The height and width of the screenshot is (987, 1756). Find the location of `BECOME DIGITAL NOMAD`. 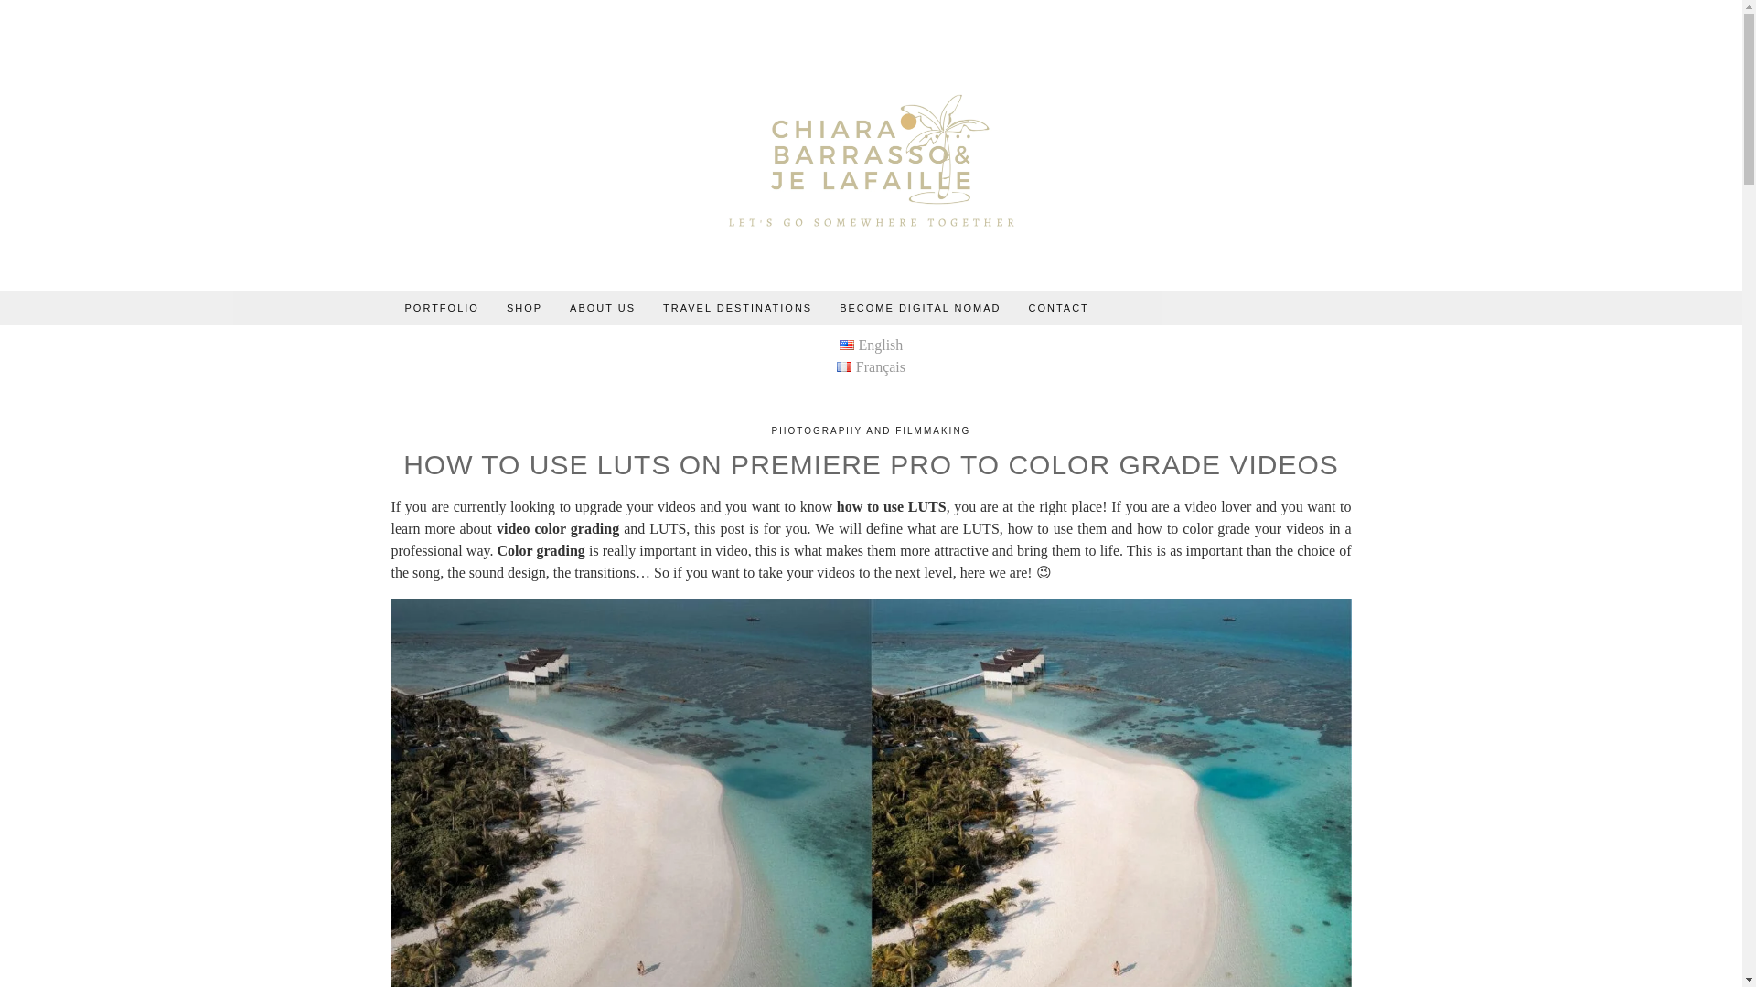

BECOME DIGITAL NOMAD is located at coordinates (920, 307).